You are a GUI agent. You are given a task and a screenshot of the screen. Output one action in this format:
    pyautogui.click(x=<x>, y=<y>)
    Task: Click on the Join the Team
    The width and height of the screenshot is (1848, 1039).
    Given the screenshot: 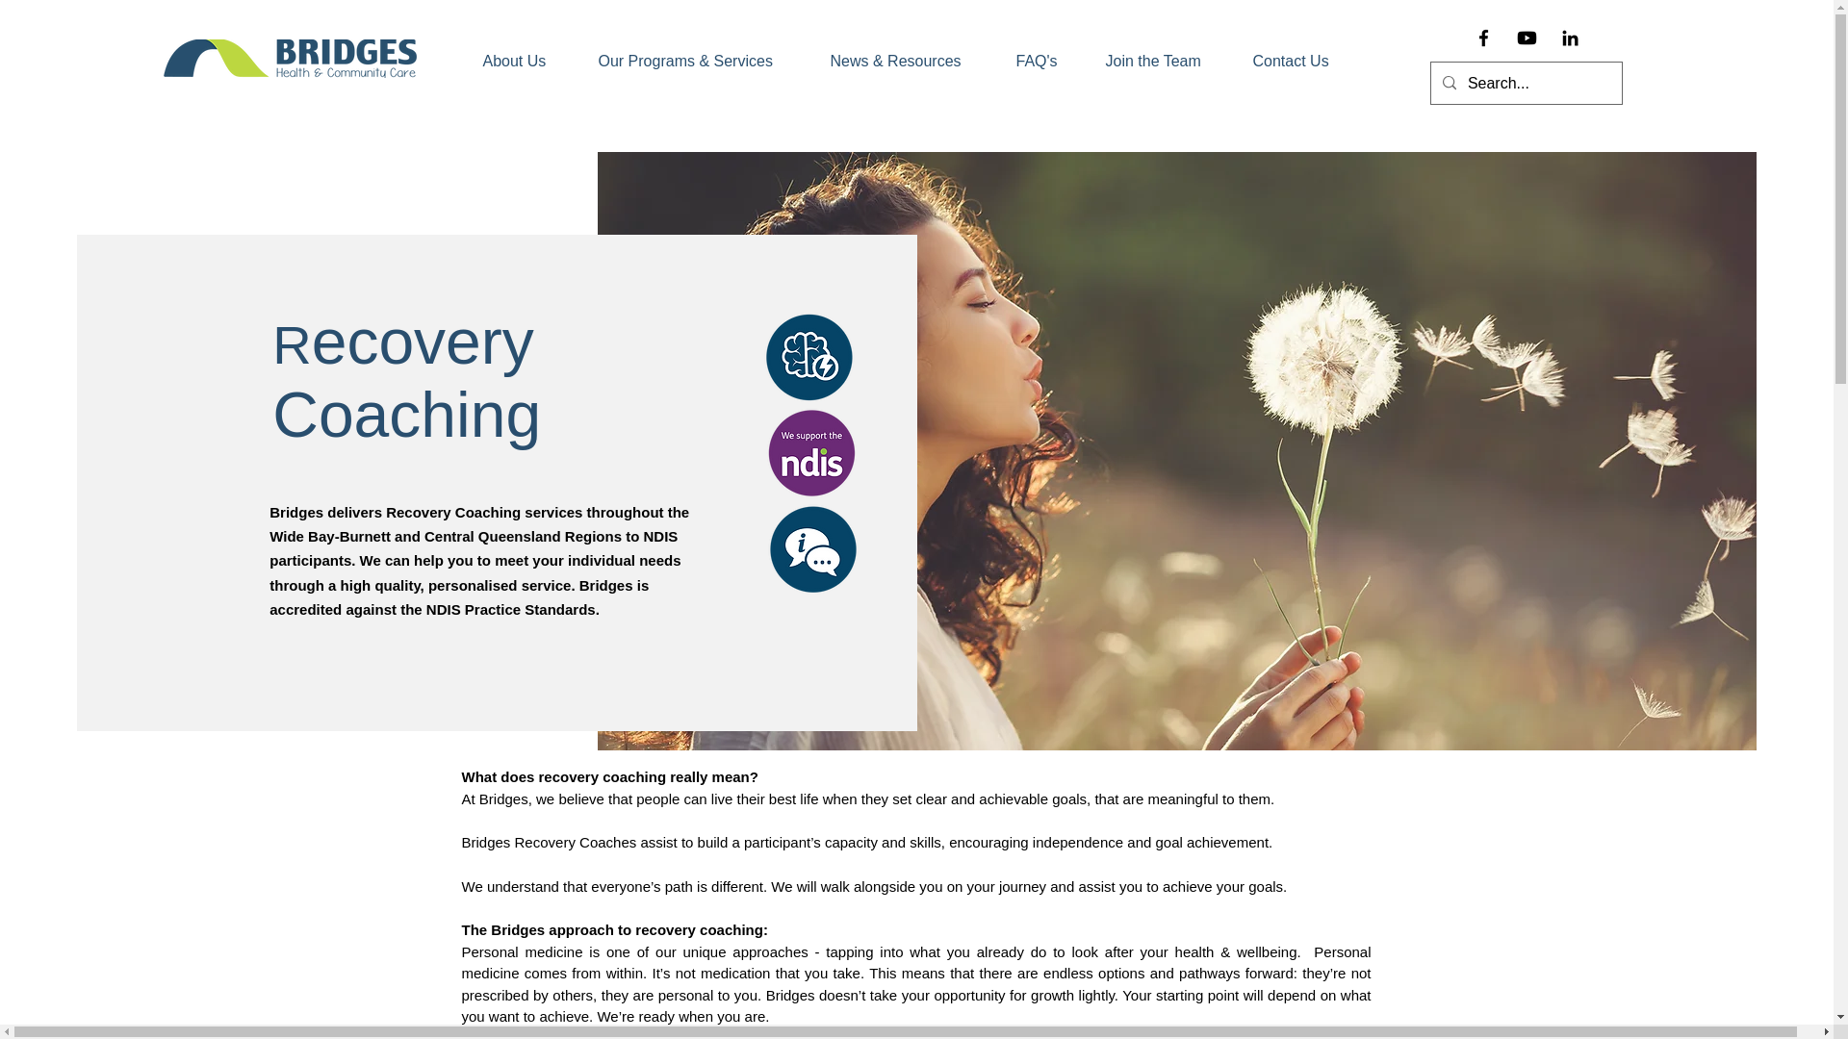 What is the action you would take?
    pyautogui.click(x=1165, y=61)
    